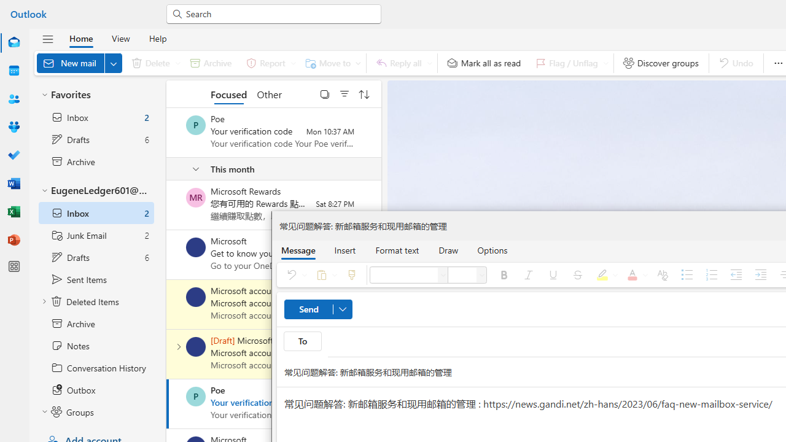 The image size is (786, 442). Describe the element at coordinates (605, 63) in the screenshot. I see `Expand to see flag options` at that location.